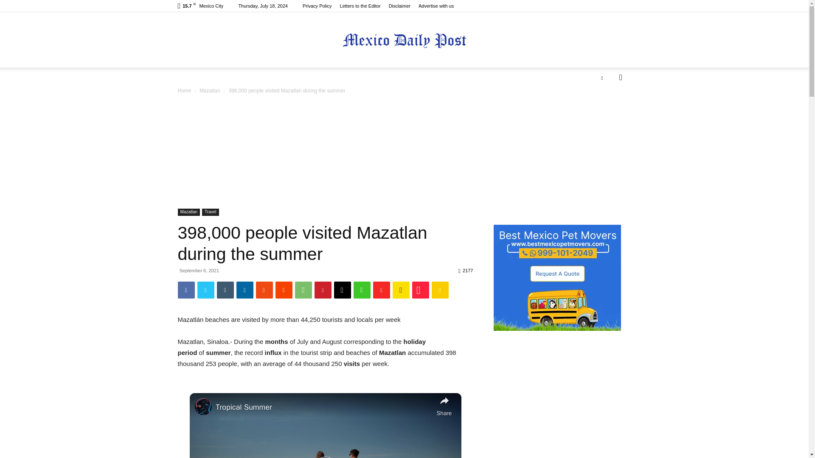 This screenshot has height=458, width=815. Describe the element at coordinates (186, 290) in the screenshot. I see `Facebook` at that location.